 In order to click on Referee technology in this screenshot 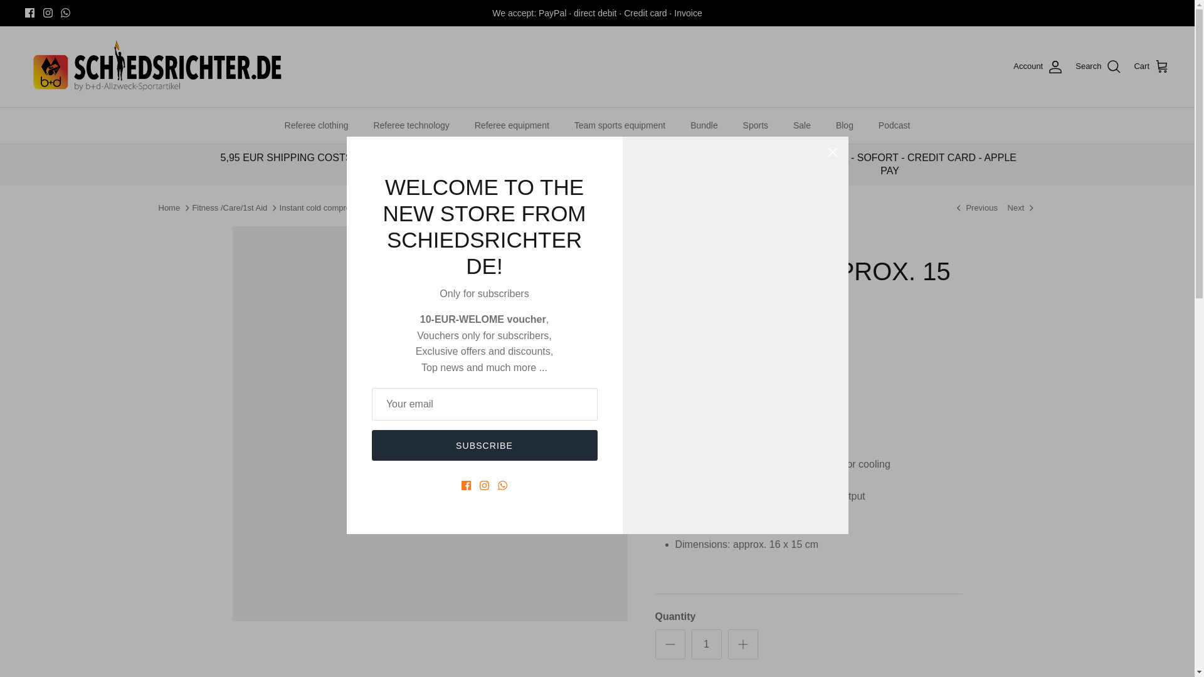, I will do `click(411, 125)`.